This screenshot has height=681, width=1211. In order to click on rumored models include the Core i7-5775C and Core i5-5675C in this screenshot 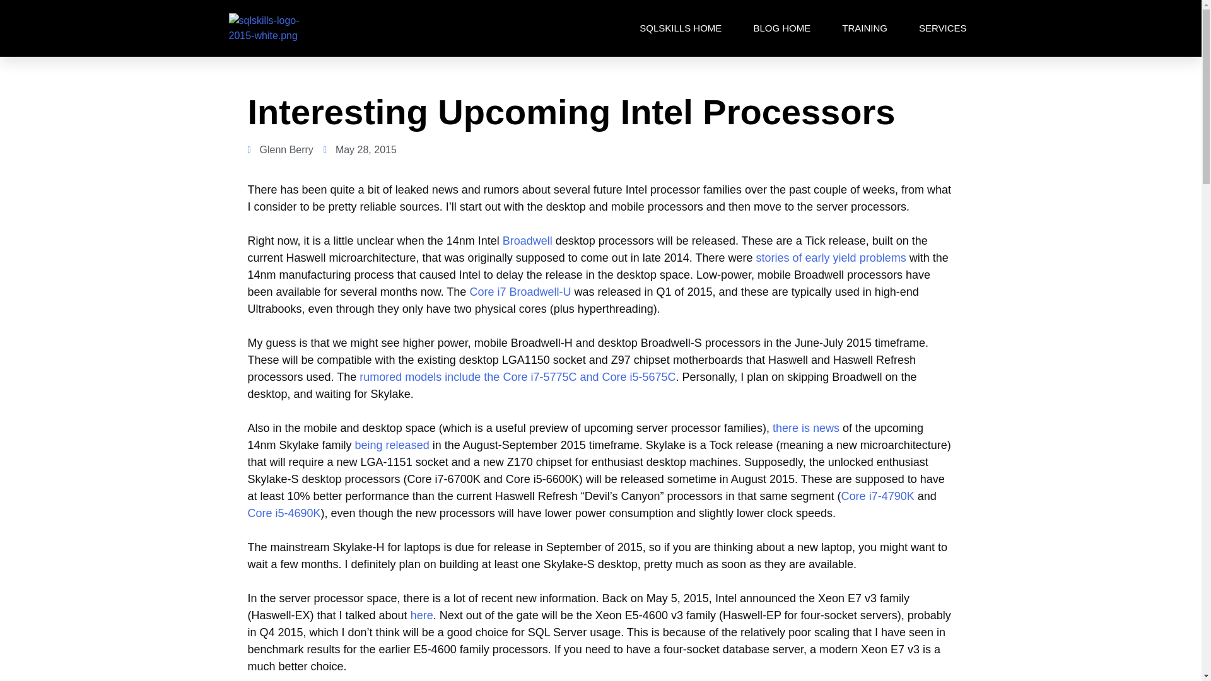, I will do `click(517, 377)`.